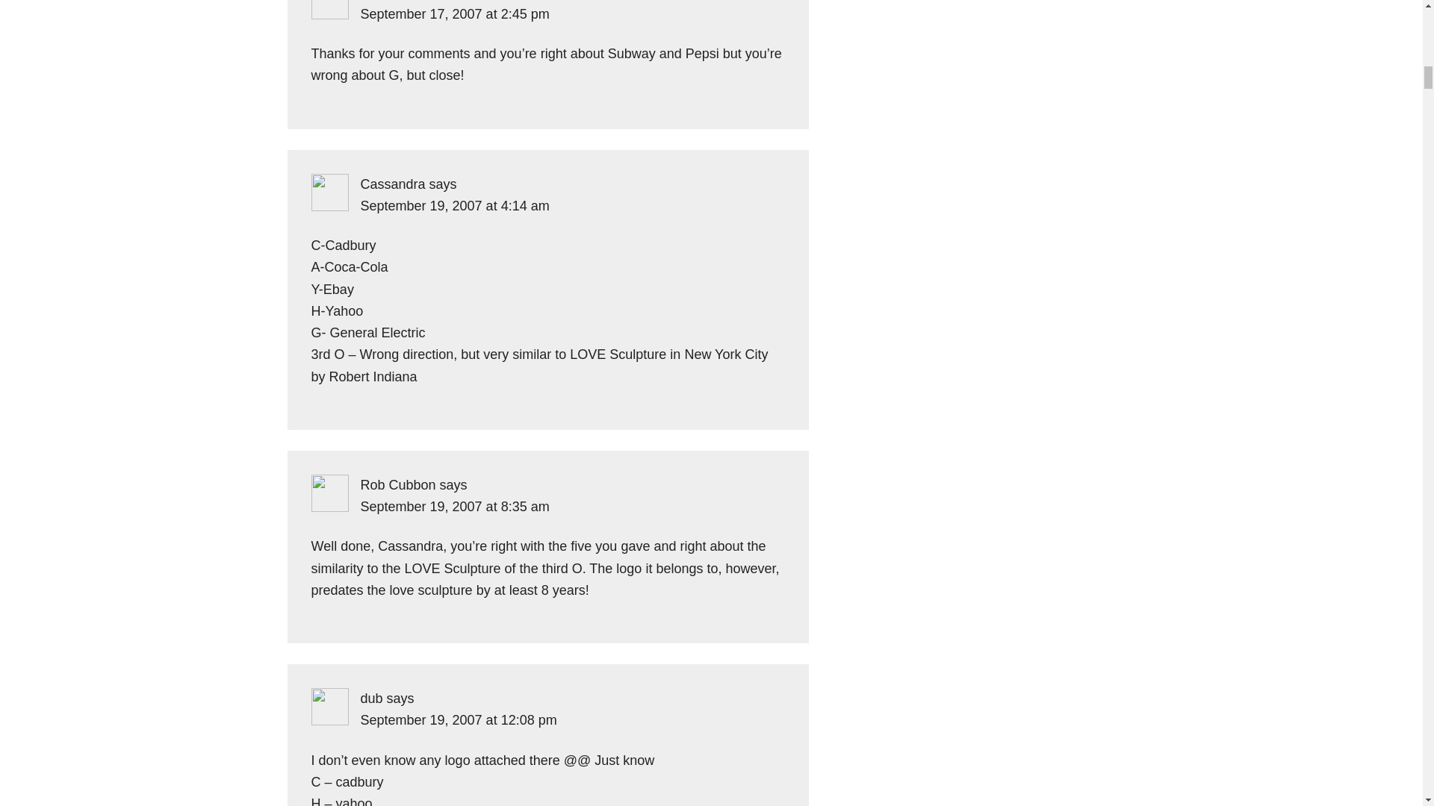 Image resolution: width=1434 pixels, height=806 pixels. I want to click on September 19, 2007 at 12:08 pm, so click(457, 719).